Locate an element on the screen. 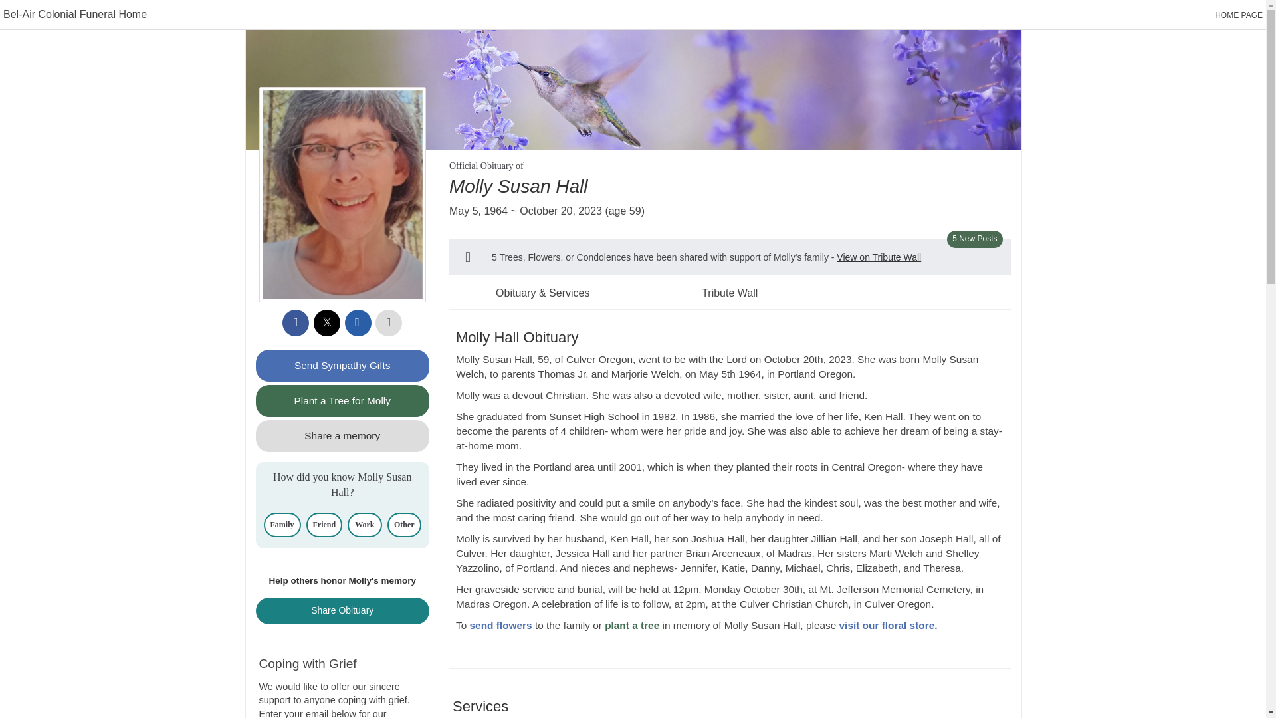 Image resolution: width=1276 pixels, height=718 pixels. Share on X is located at coordinates (327, 323).